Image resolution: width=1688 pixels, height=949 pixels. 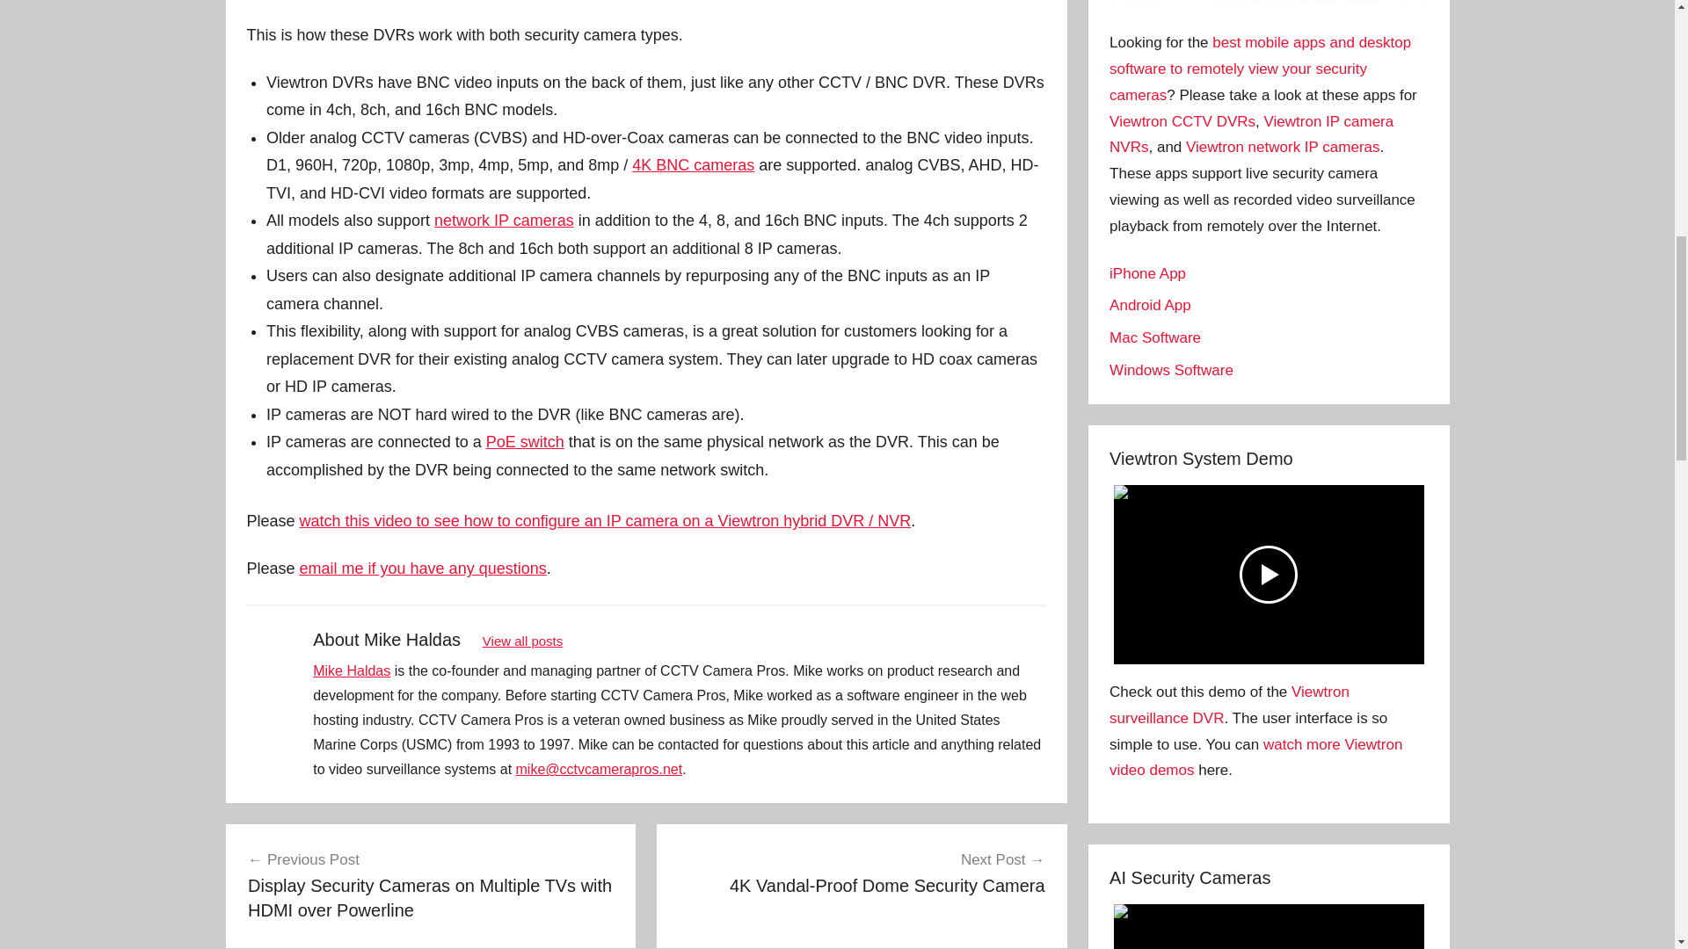 I want to click on PoE switch, so click(x=524, y=441).